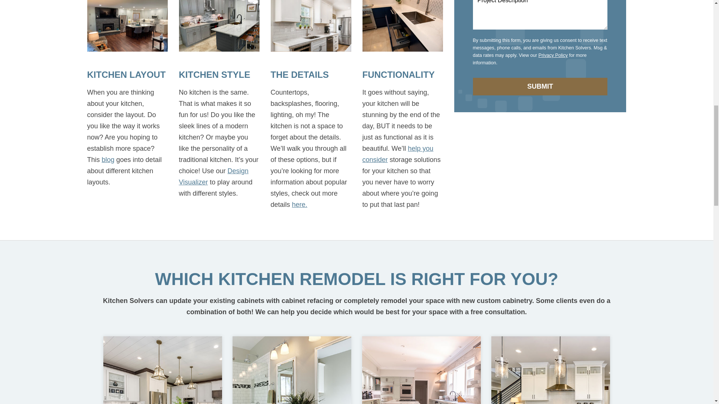 Image resolution: width=719 pixels, height=404 pixels. What do you see at coordinates (540, 86) in the screenshot?
I see `Submit` at bounding box center [540, 86].